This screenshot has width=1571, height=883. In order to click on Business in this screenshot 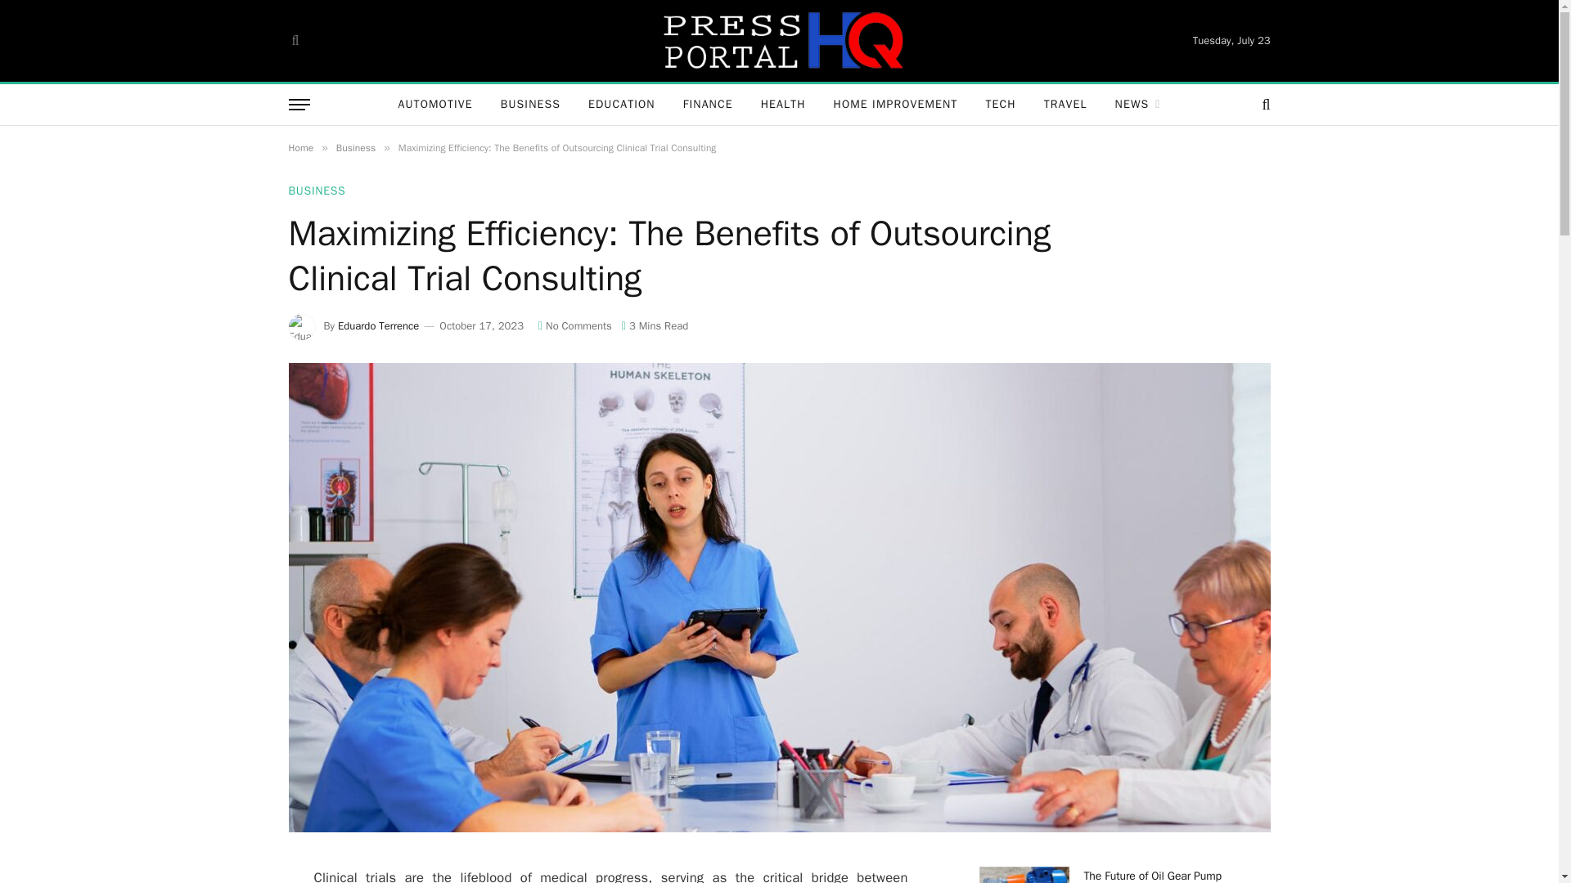, I will do `click(355, 147)`.